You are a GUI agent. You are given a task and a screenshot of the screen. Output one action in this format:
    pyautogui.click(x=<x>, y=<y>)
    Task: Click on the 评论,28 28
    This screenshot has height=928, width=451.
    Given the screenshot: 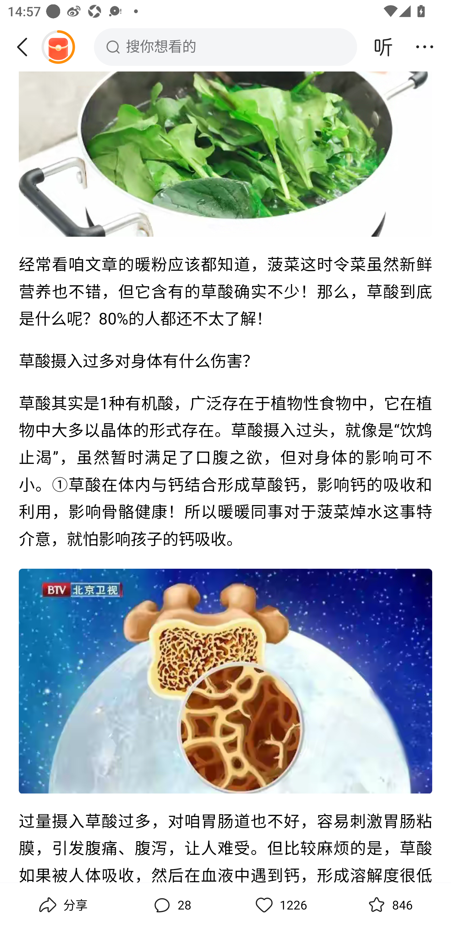 What is the action you would take?
    pyautogui.click(x=171, y=905)
    